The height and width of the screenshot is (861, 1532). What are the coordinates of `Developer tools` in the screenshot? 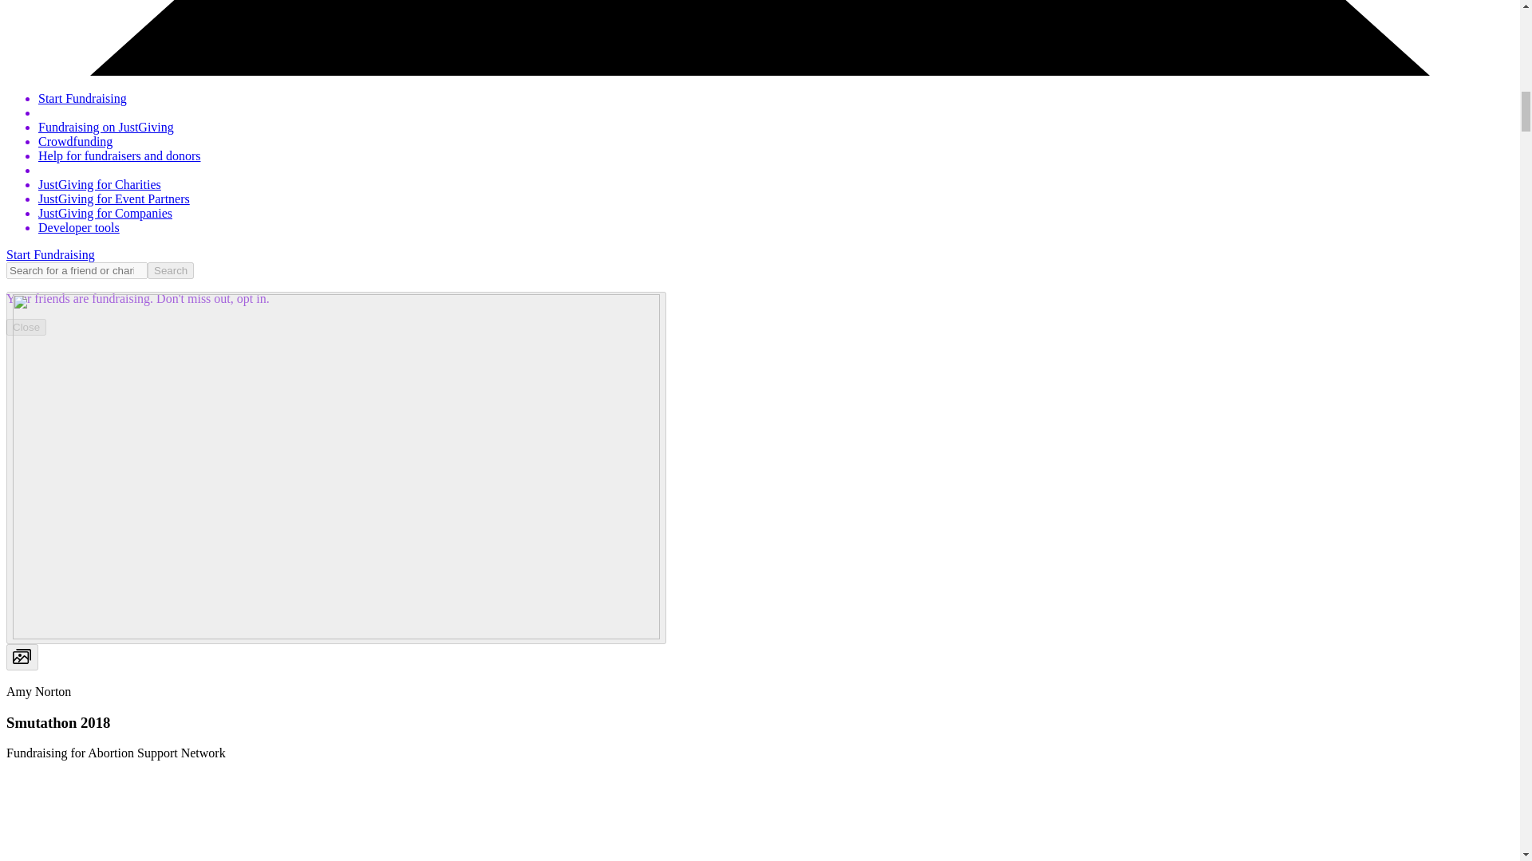 It's located at (78, 226).